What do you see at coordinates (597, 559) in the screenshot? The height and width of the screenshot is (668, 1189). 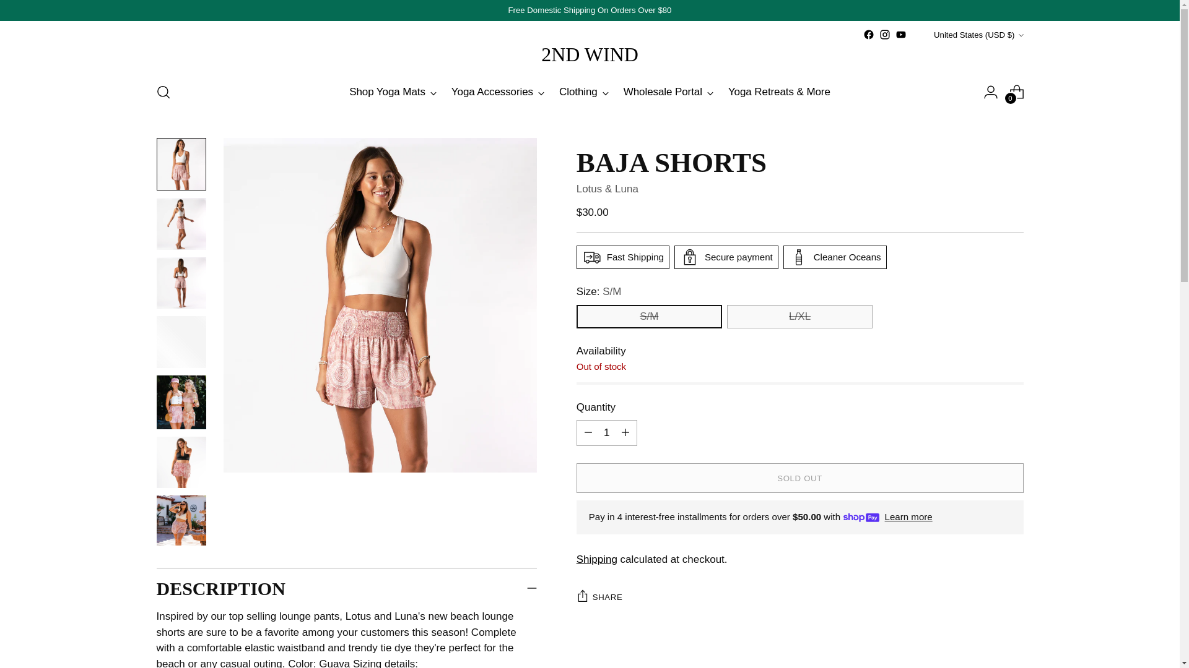 I see `Shipping` at bounding box center [597, 559].